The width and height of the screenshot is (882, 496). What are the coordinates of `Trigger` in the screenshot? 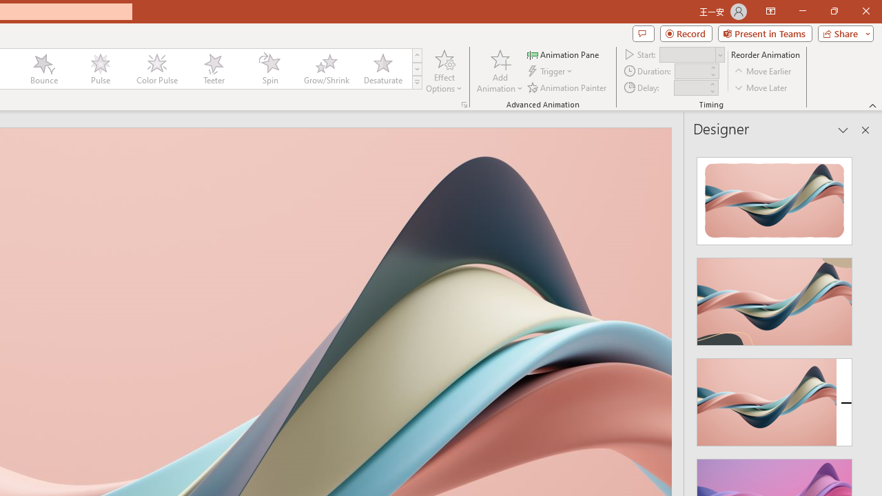 It's located at (551, 72).